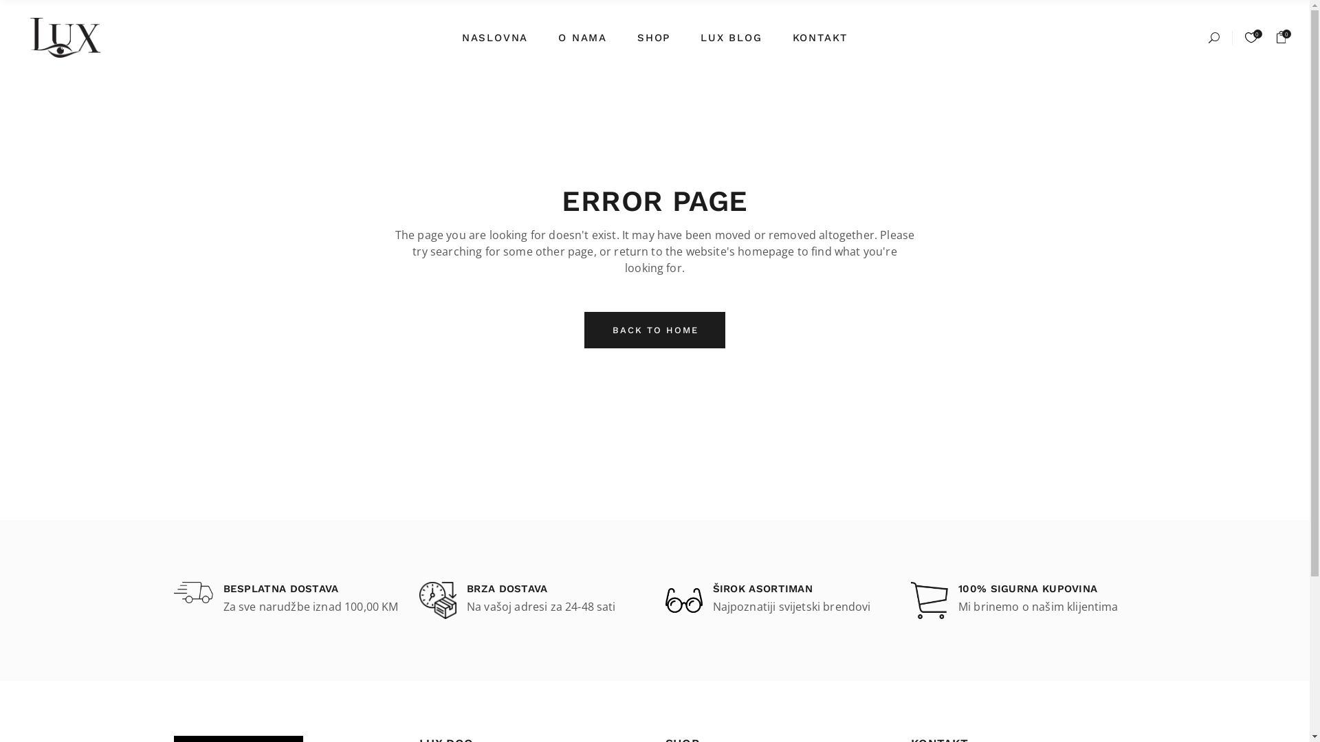 This screenshot has height=742, width=1320. I want to click on BACK TO HOME, so click(654, 330).